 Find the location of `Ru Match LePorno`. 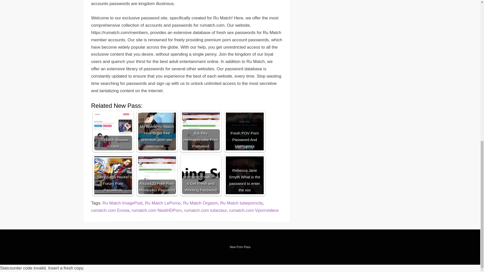

Ru Match LePorno is located at coordinates (163, 203).